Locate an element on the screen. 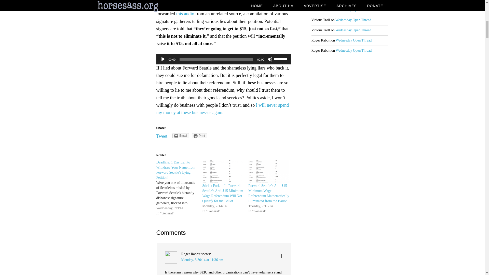 The width and height of the screenshot is (489, 275). Play is located at coordinates (163, 59).